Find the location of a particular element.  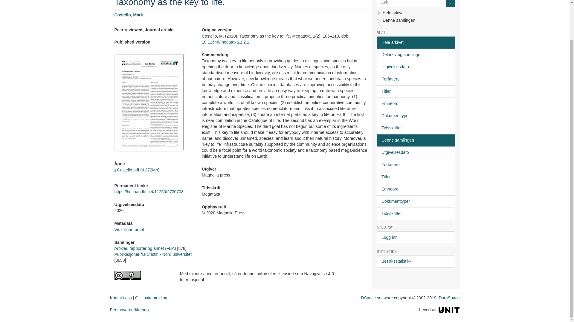

Navngivelse 4.0 Internasjonal is located at coordinates (142, 275).